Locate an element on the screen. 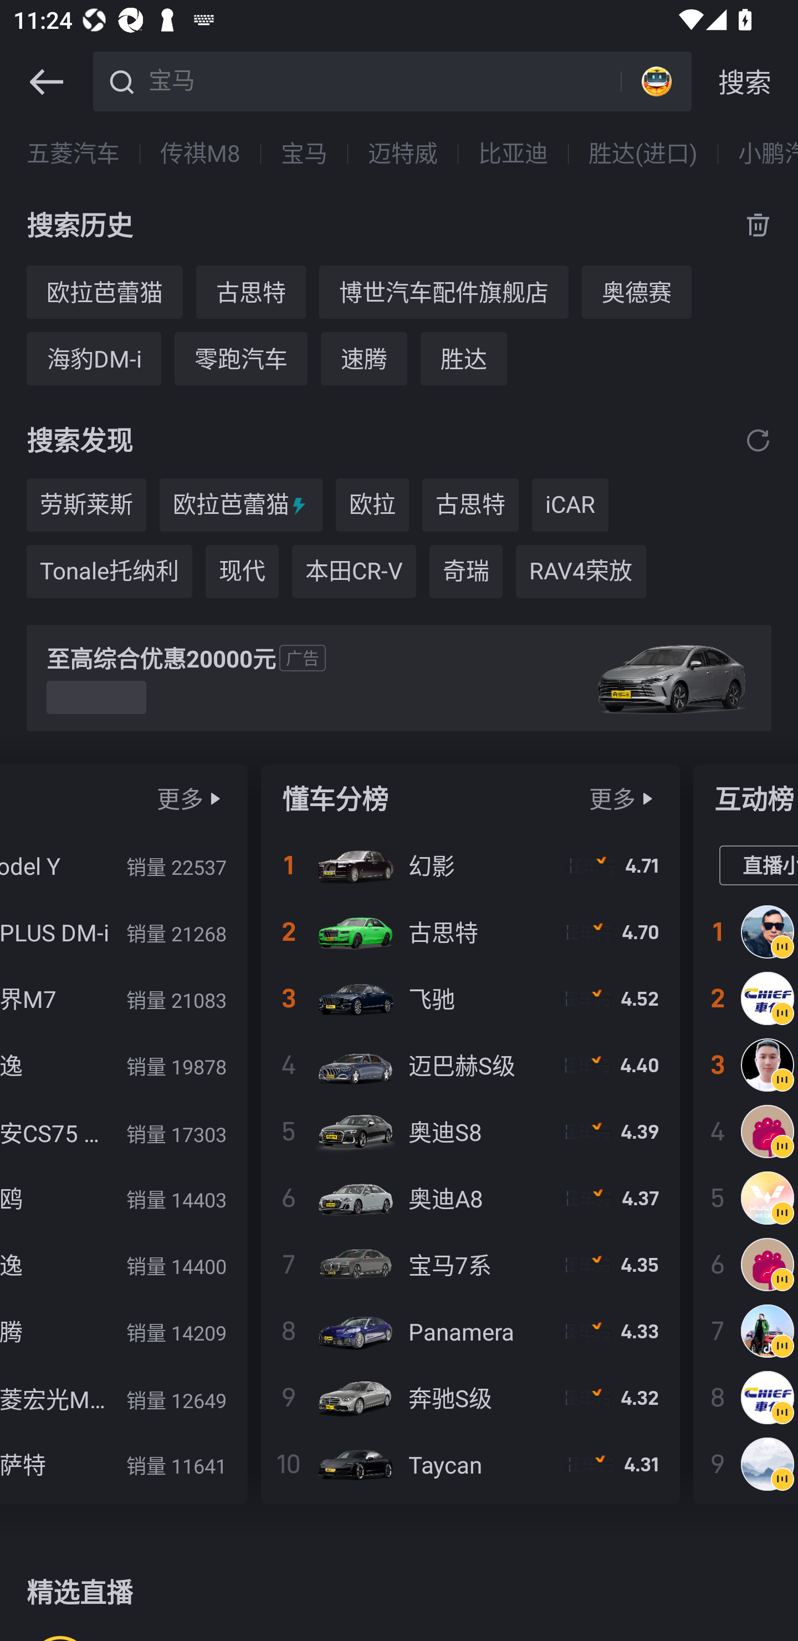 The width and height of the screenshot is (798, 1641). 博世汽车配件旗舰店 is located at coordinates (444, 292).